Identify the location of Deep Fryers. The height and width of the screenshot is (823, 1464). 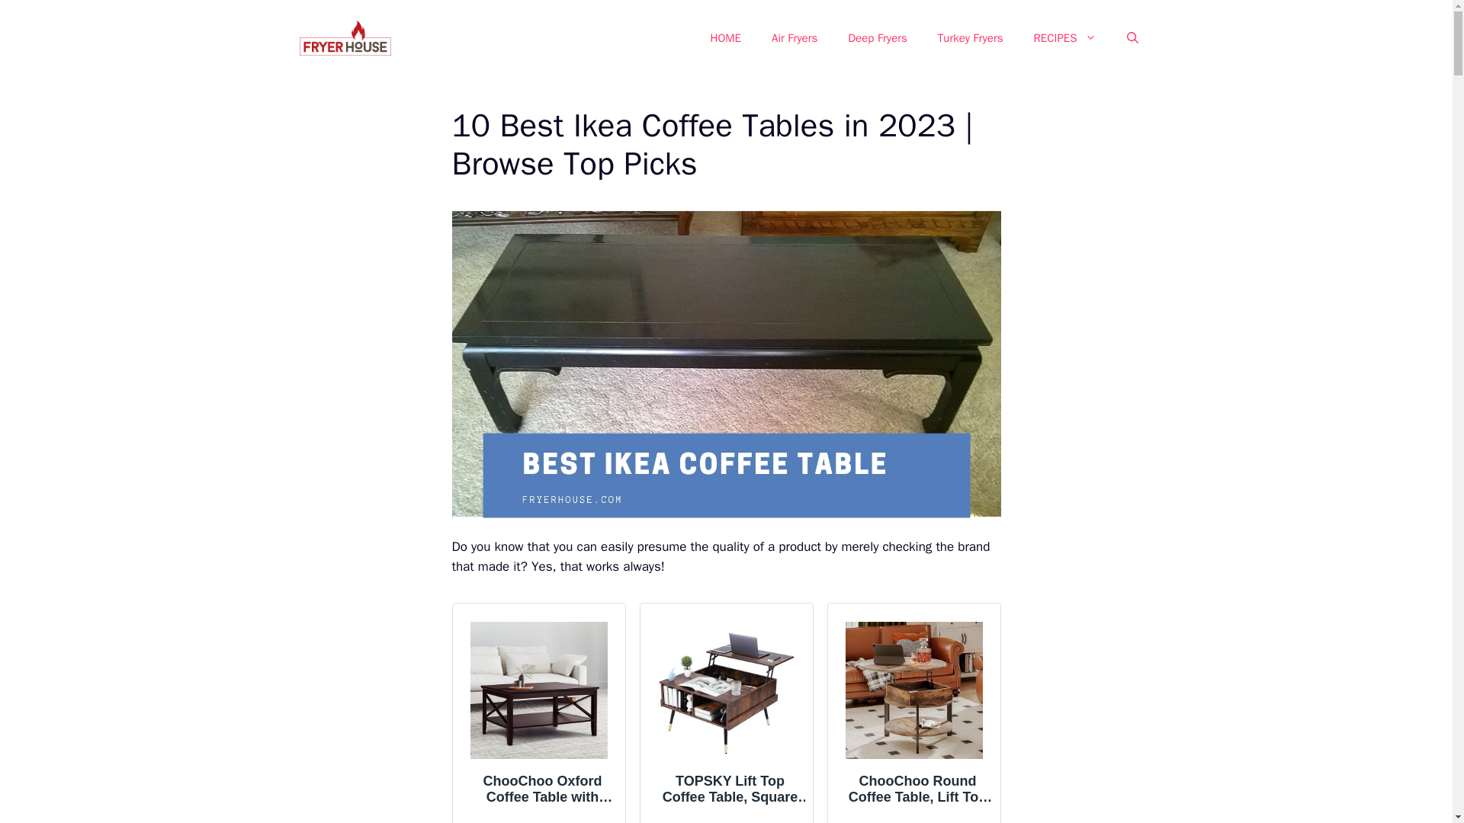
(877, 38).